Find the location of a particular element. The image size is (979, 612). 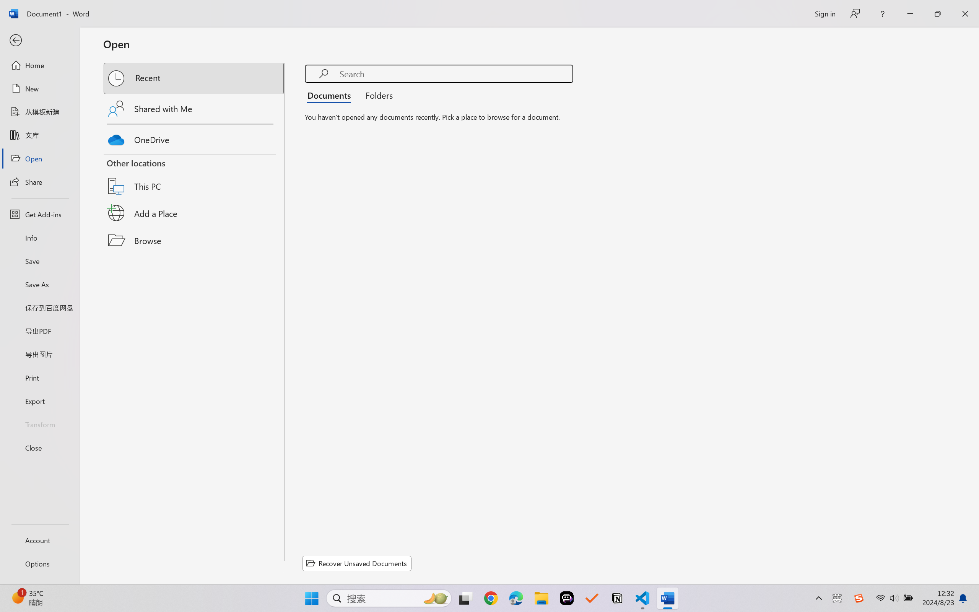

Folders is located at coordinates (377, 95).